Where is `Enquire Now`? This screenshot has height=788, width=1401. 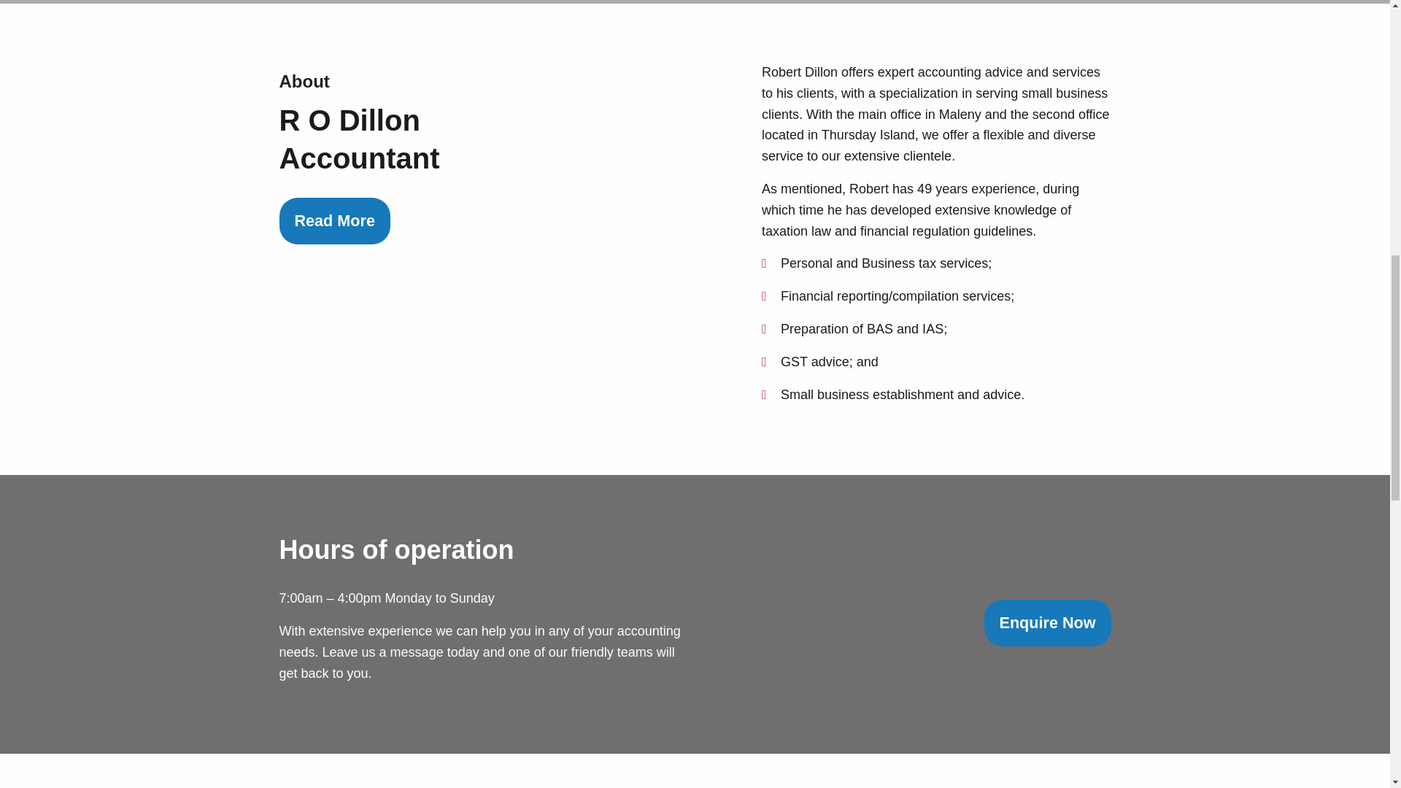 Enquire Now is located at coordinates (1048, 622).